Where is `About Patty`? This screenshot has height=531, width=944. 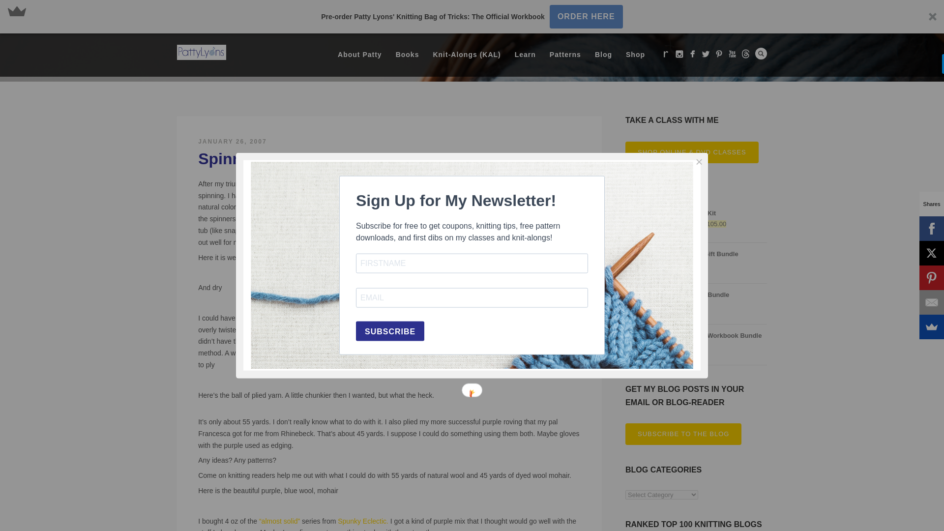 About Patty is located at coordinates (360, 55).